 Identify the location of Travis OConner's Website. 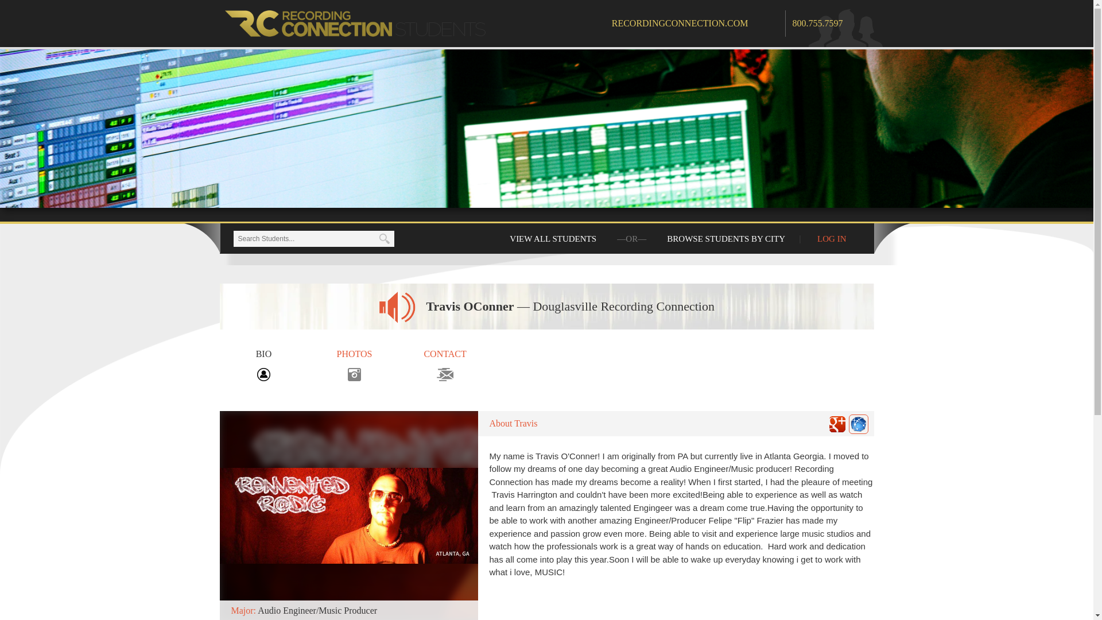
(858, 424).